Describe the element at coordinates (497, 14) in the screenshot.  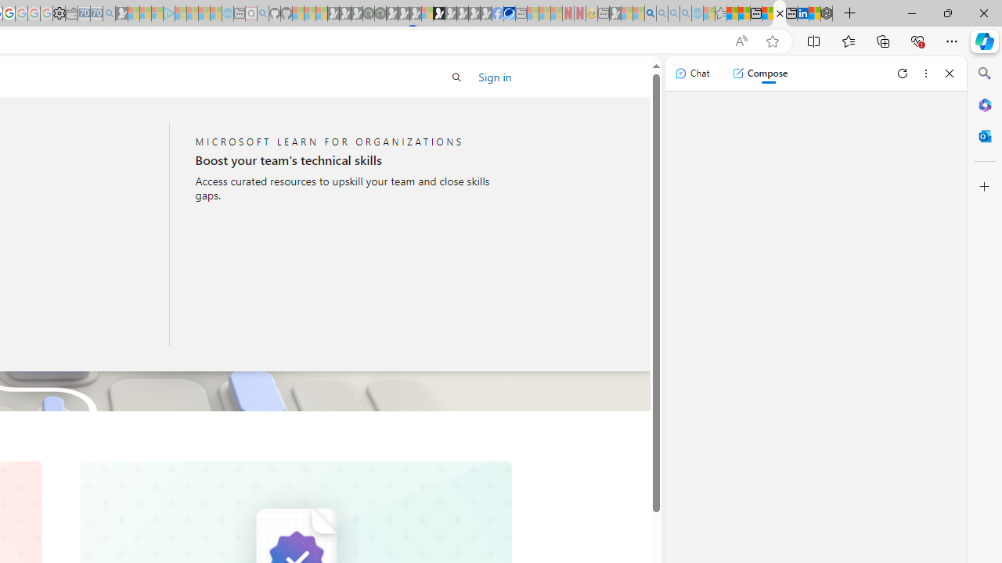
I see `Nordace | Facebook - Sleeping` at that location.